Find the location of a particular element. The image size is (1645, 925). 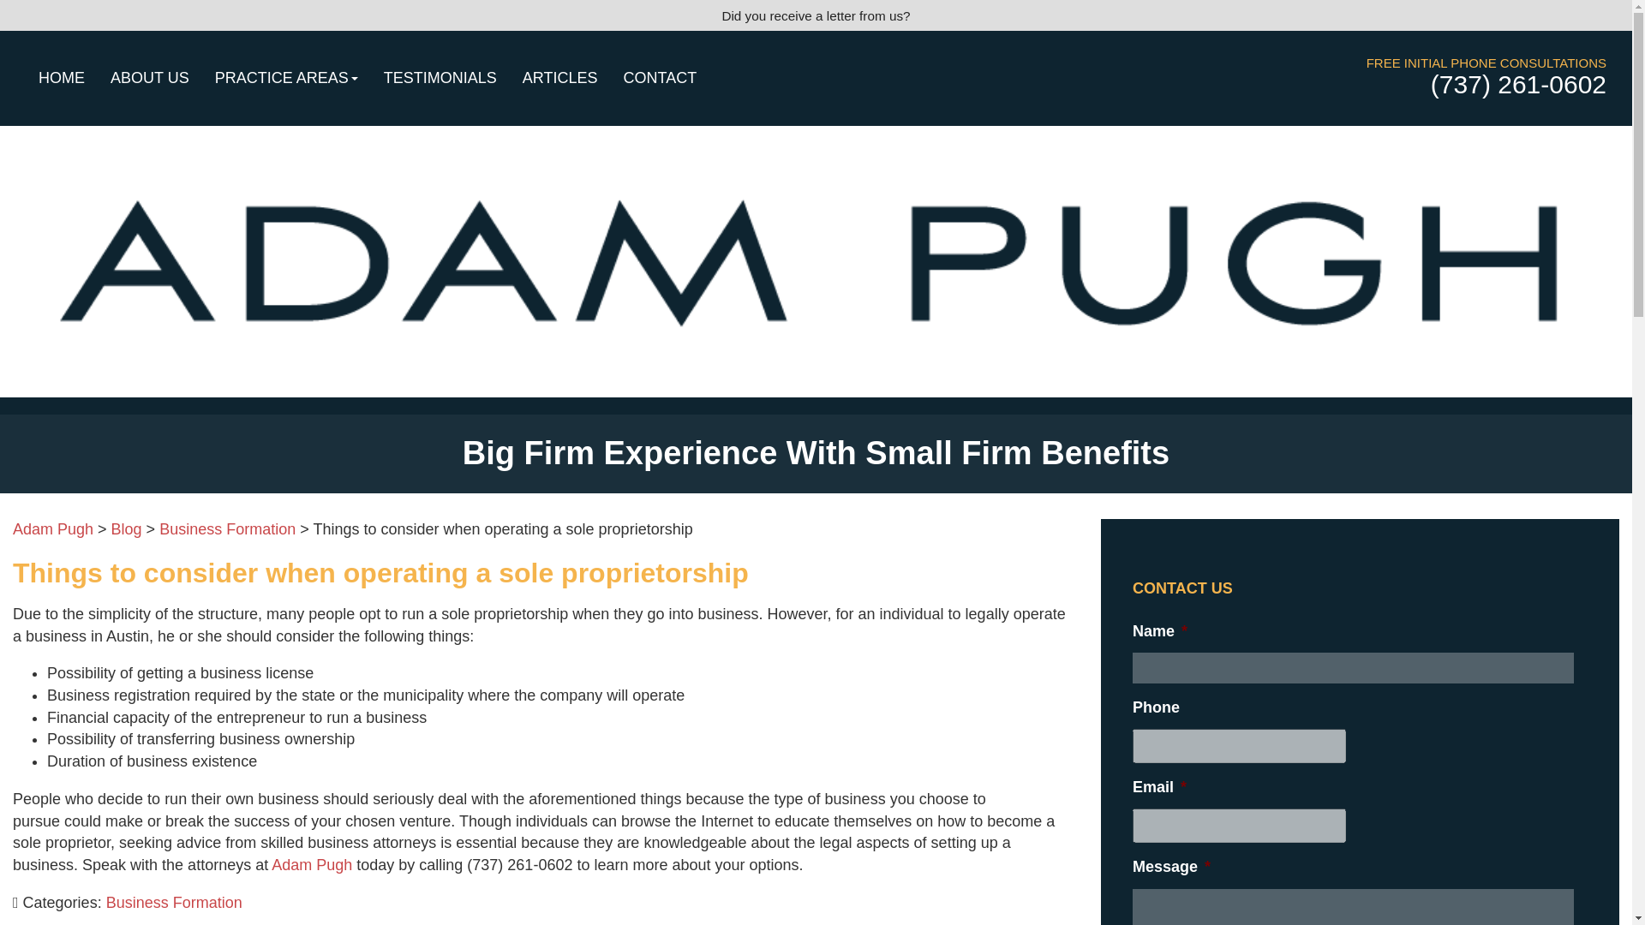

ABOUT US is located at coordinates (149, 77).